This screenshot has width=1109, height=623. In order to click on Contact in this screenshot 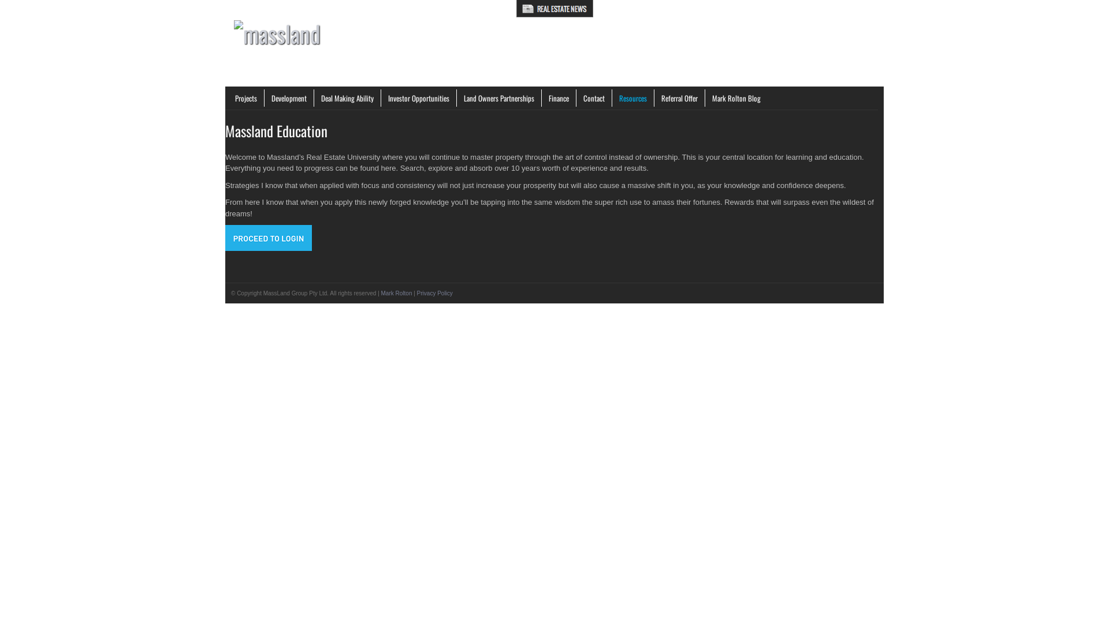, I will do `click(594, 98)`.